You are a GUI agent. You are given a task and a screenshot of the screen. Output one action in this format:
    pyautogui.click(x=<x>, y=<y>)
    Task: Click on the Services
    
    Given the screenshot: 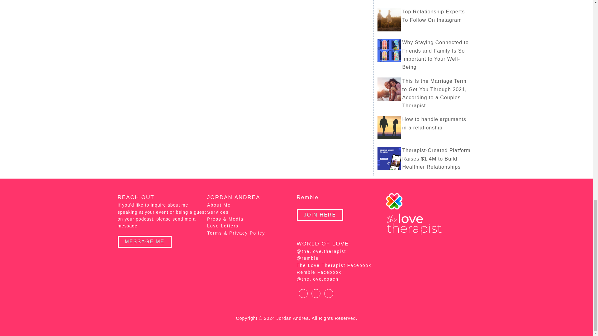 What is the action you would take?
    pyautogui.click(x=218, y=212)
    